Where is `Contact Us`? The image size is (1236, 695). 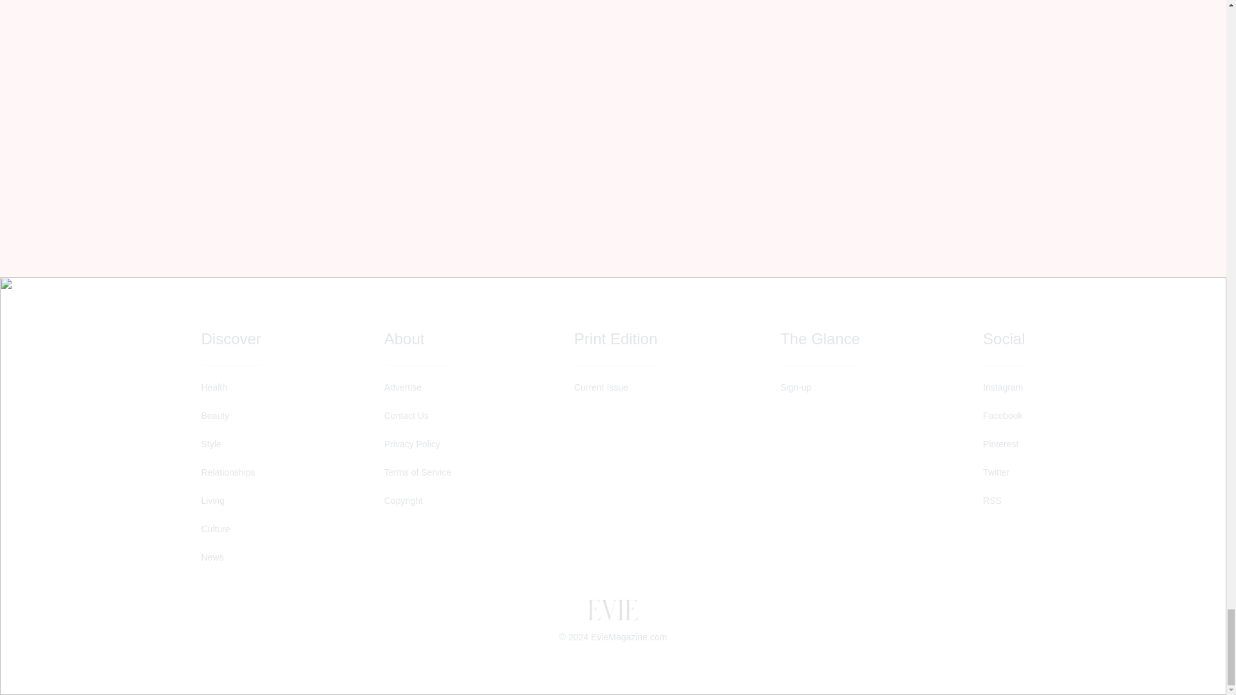 Contact Us is located at coordinates (417, 416).